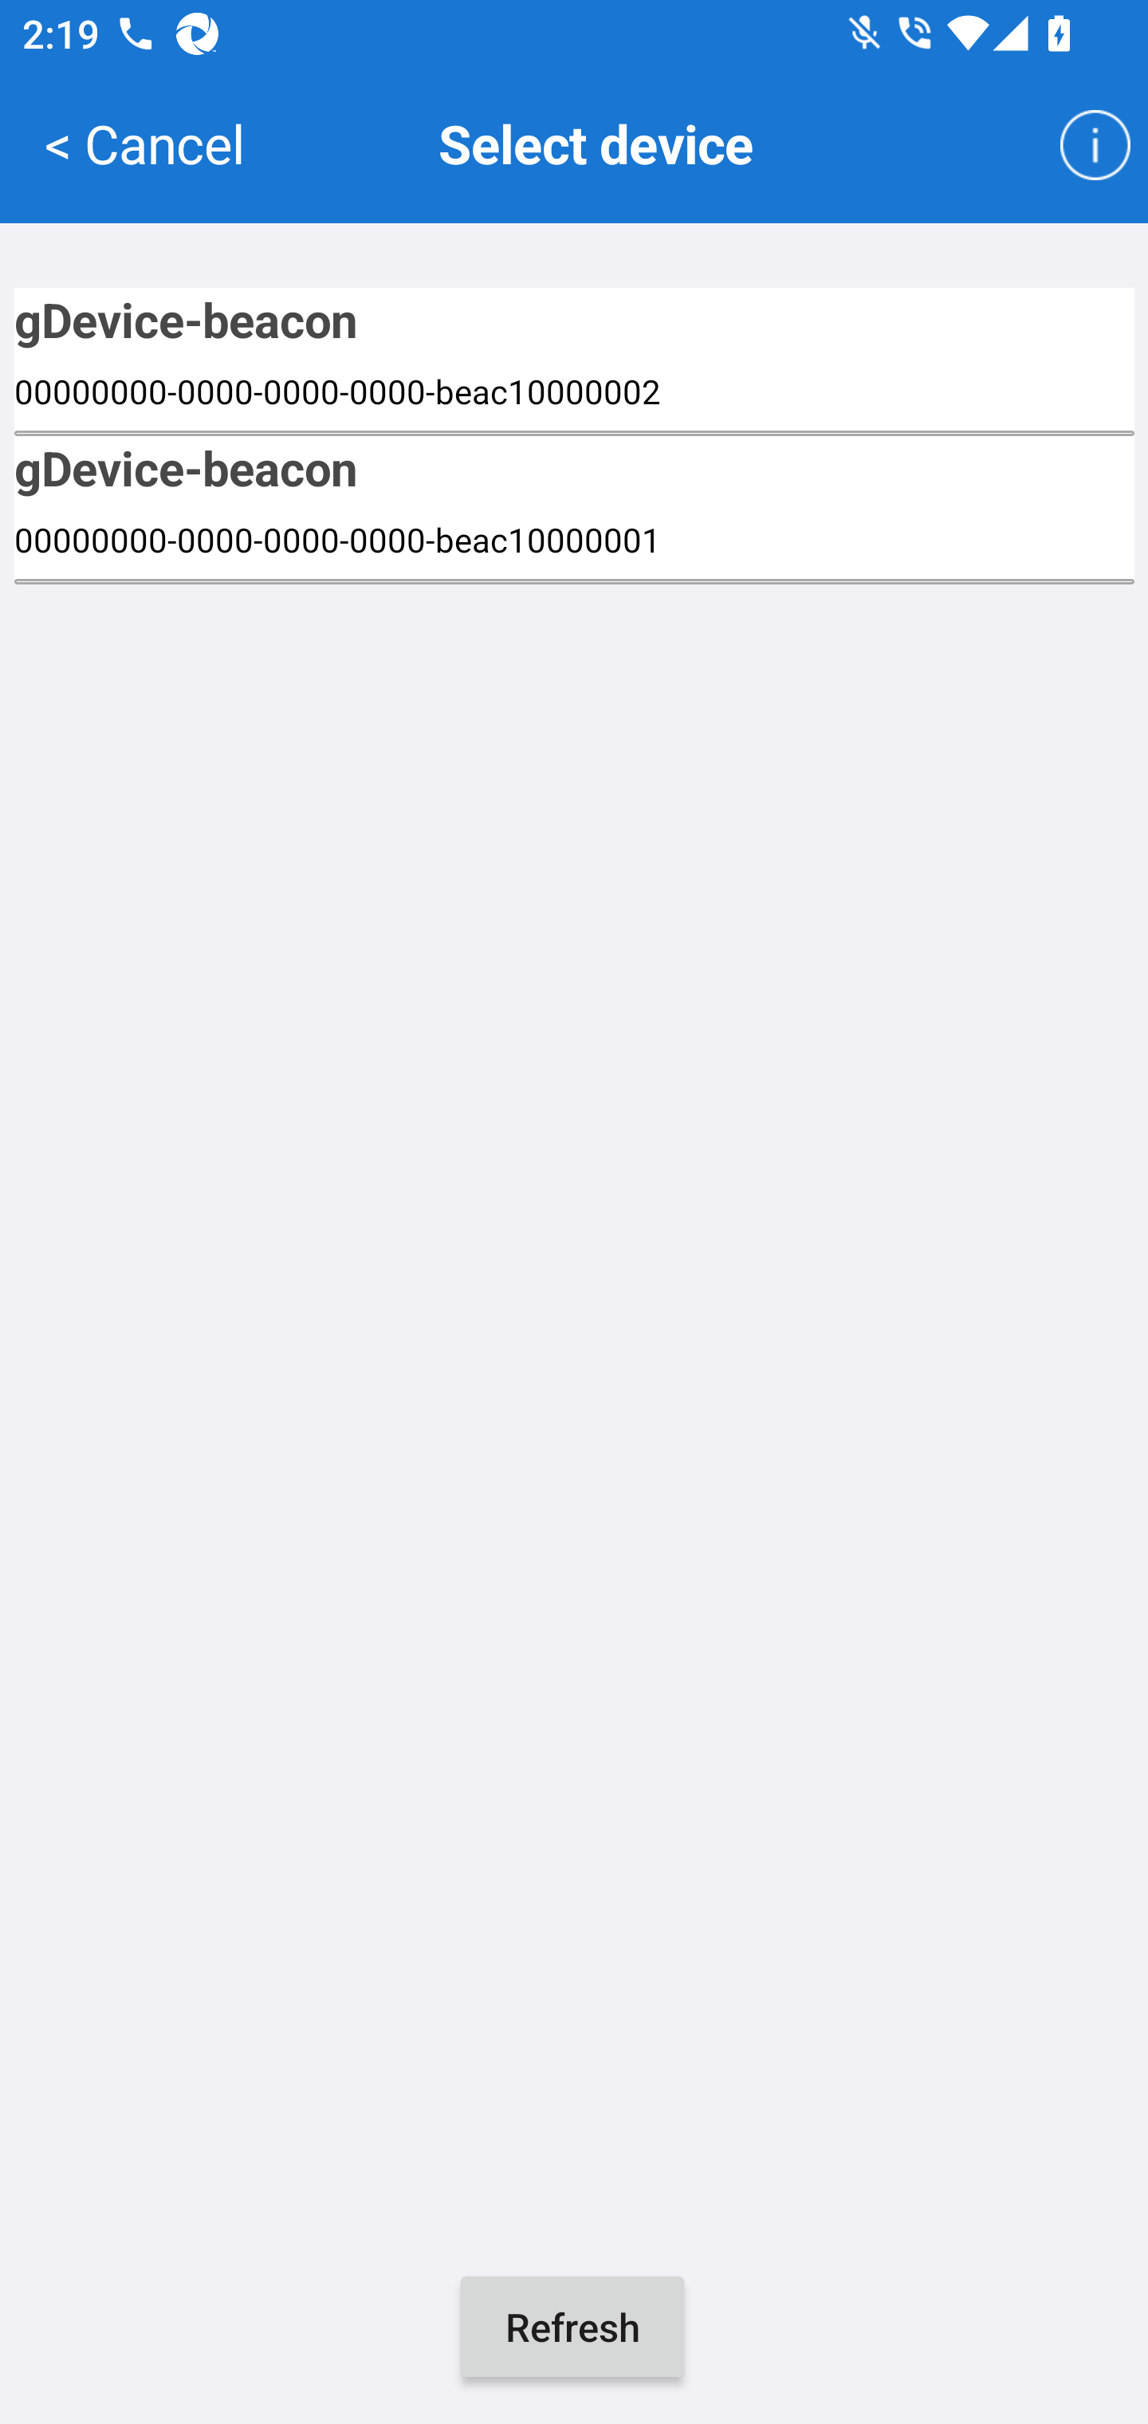 The height and width of the screenshot is (2424, 1148). Describe the element at coordinates (144, 142) in the screenshot. I see `< Cancel` at that location.